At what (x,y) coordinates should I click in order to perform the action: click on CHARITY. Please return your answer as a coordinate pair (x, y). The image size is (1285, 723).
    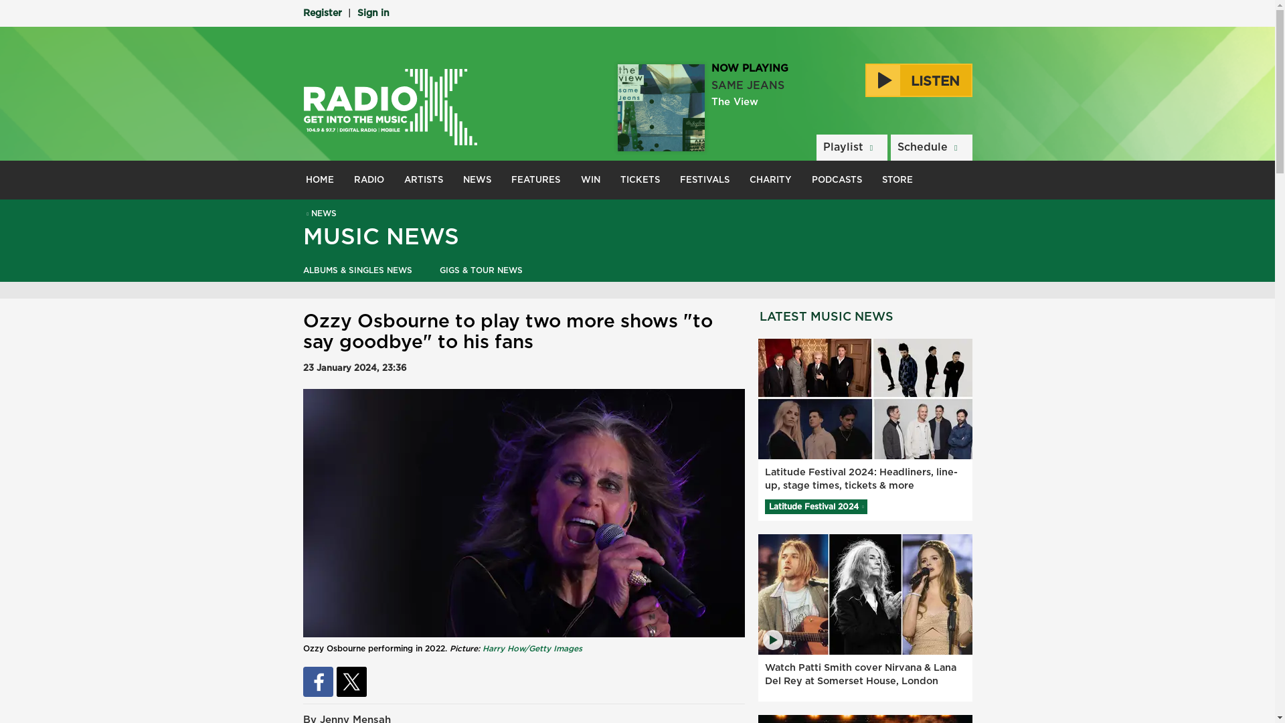
    Looking at the image, I should click on (771, 179).